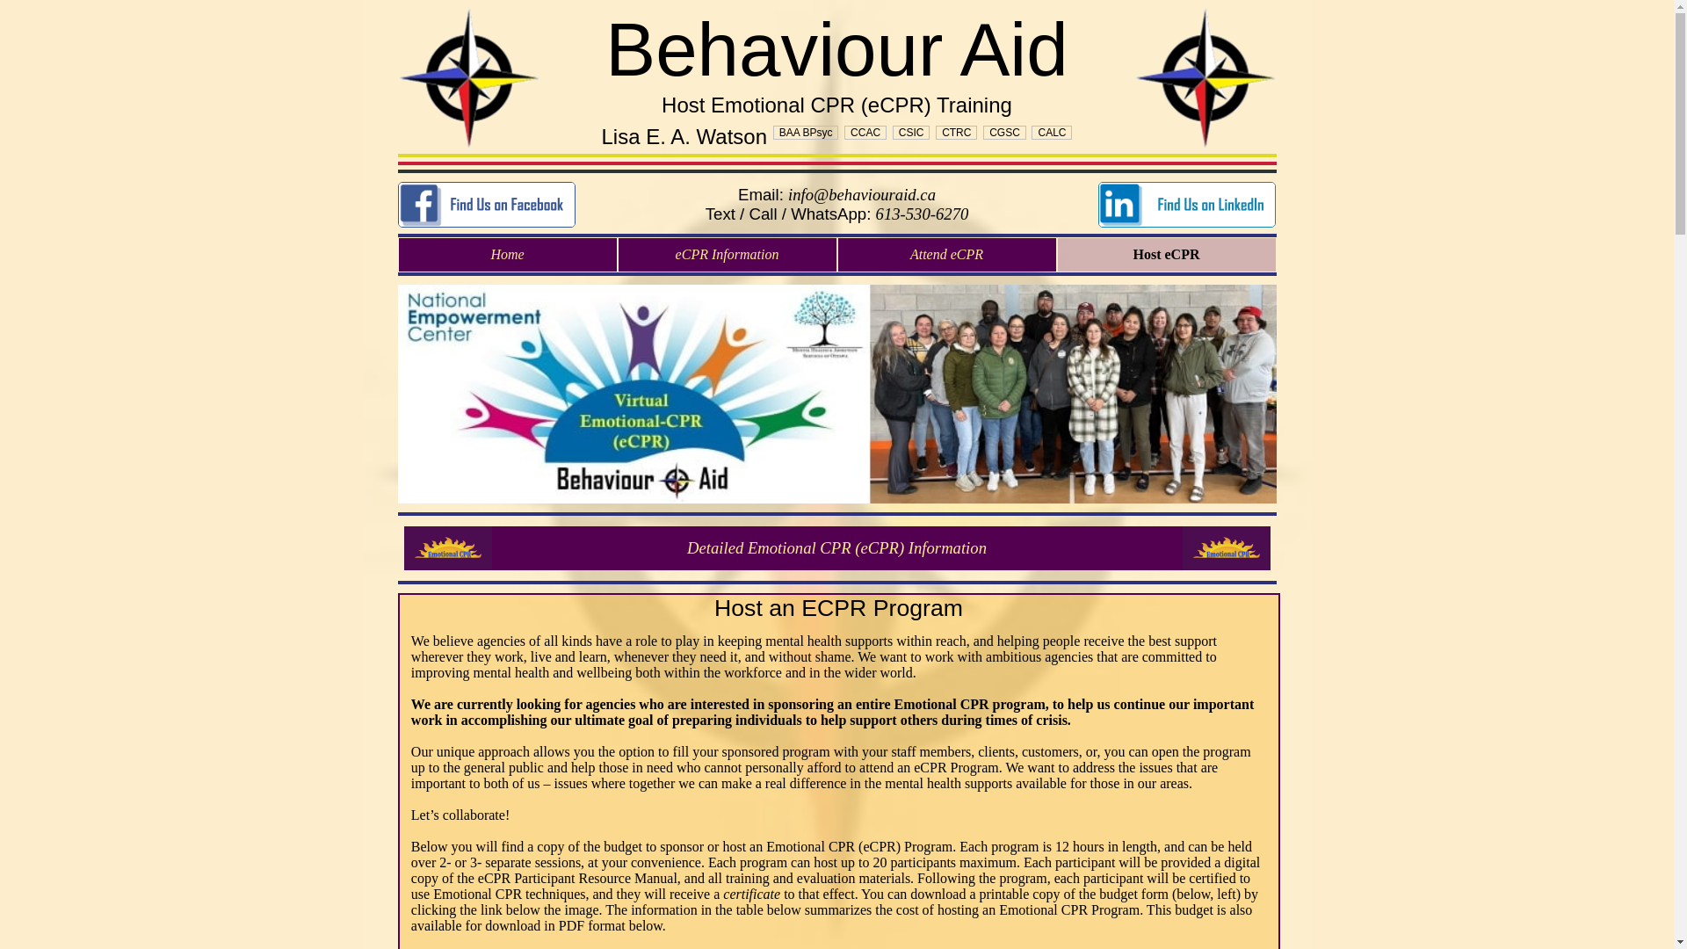 The width and height of the screenshot is (1687, 949). What do you see at coordinates (752, 895) in the screenshot?
I see `certificate` at bounding box center [752, 895].